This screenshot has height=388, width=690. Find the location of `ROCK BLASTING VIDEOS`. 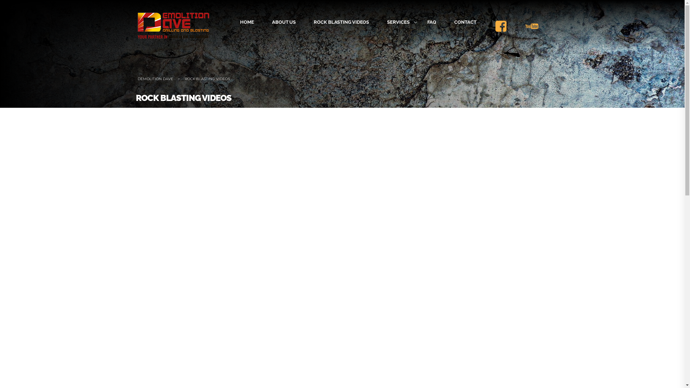

ROCK BLASTING VIDEOS is located at coordinates (341, 22).